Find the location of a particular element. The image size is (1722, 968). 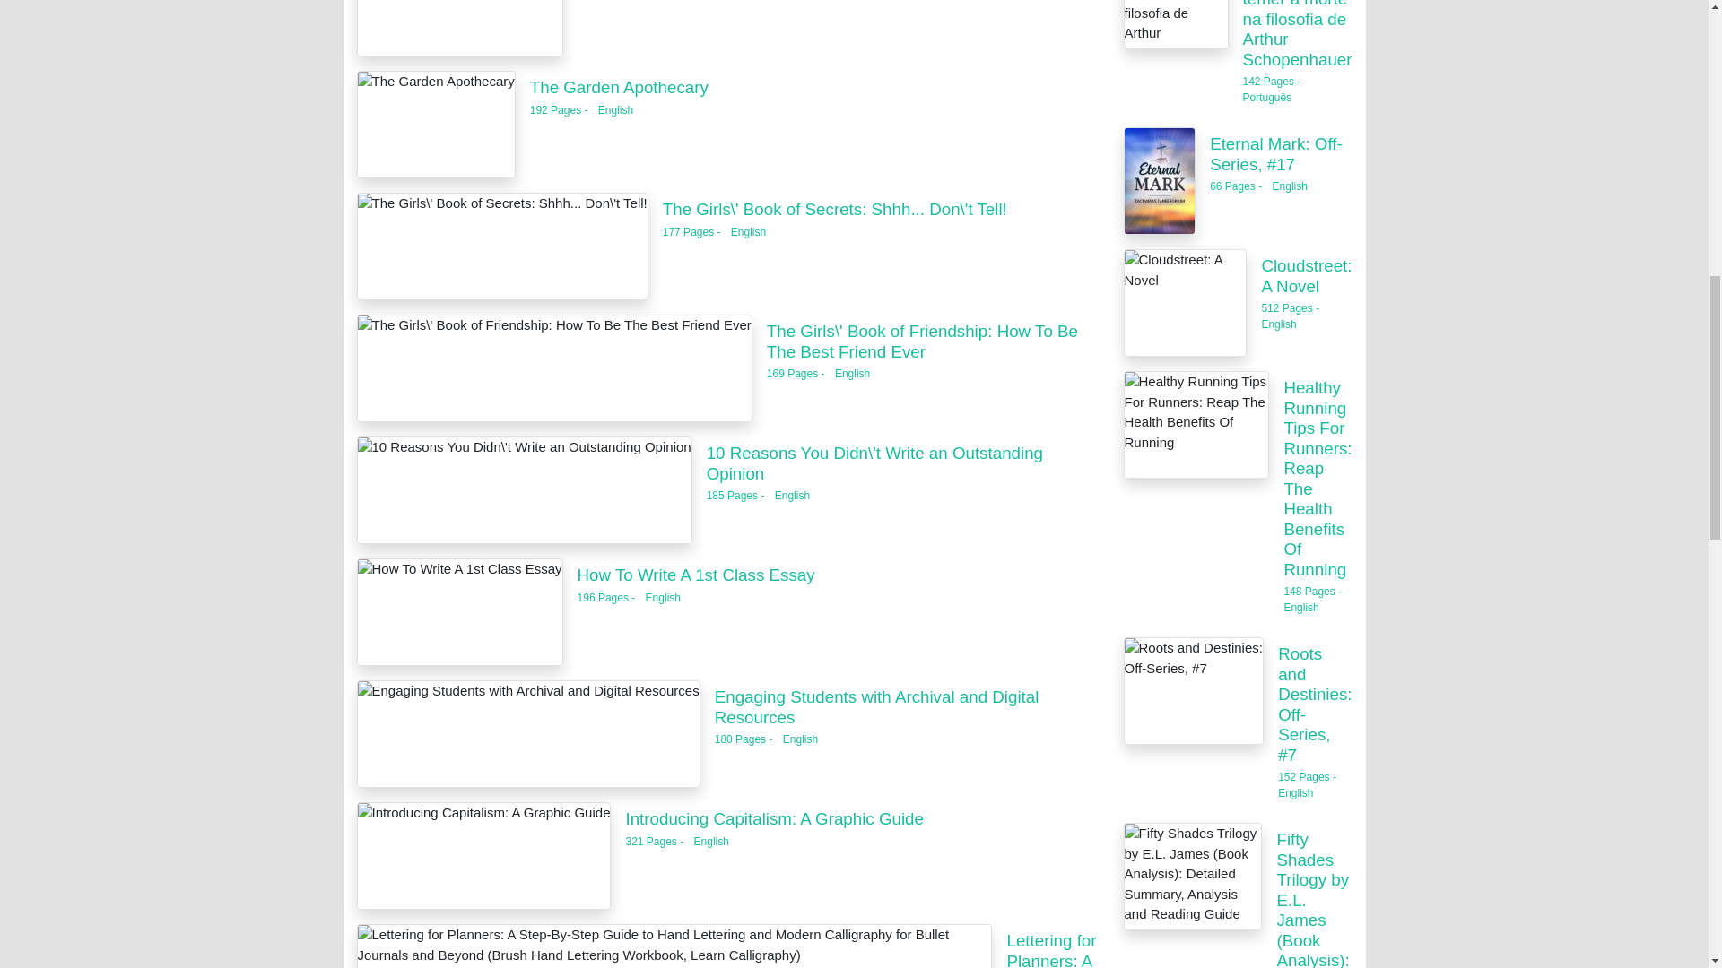

Introducing Capitalism: A Graphic Guide is located at coordinates (483, 856).